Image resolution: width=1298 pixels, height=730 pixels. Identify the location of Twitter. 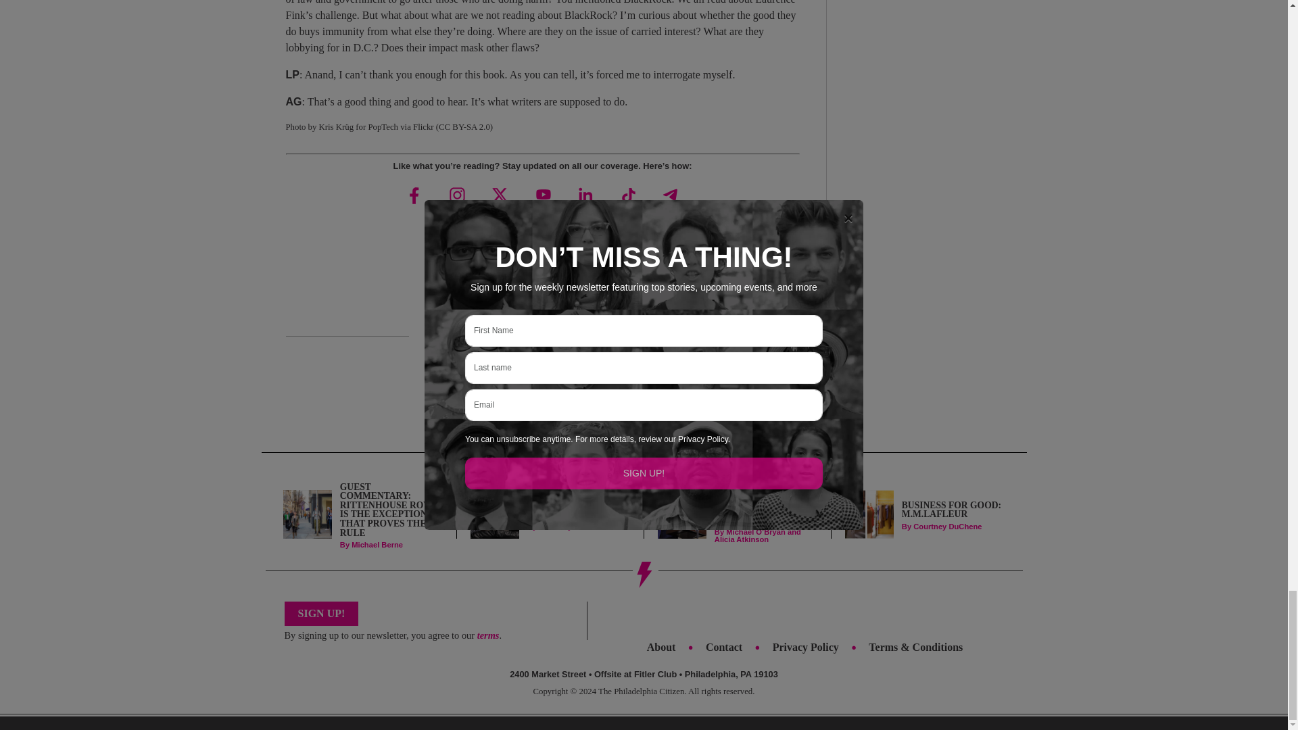
(499, 195).